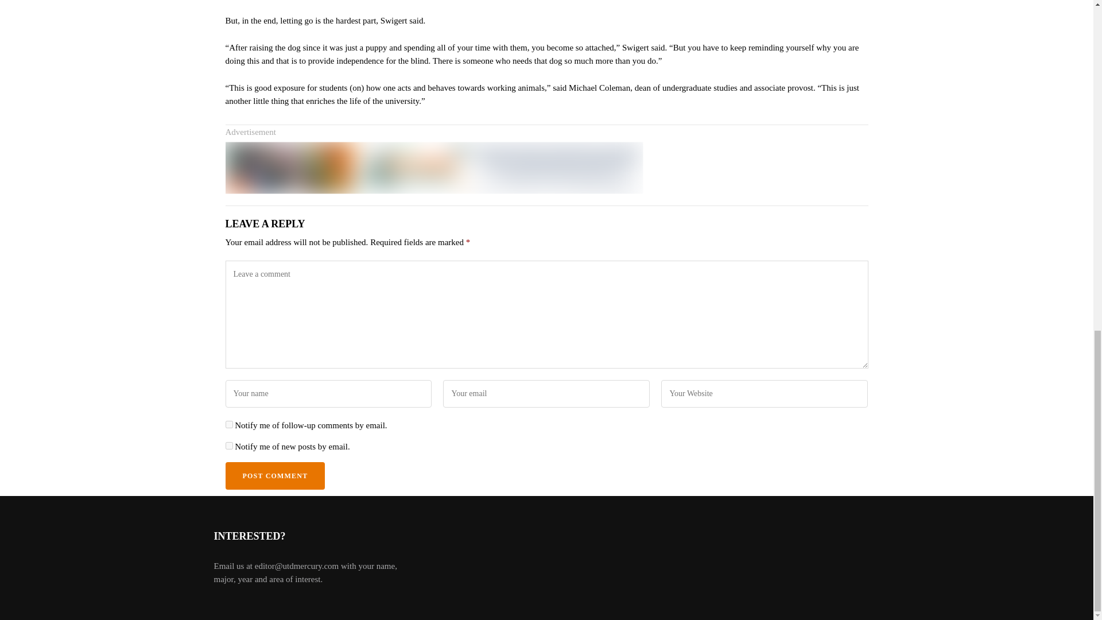 The width and height of the screenshot is (1102, 620). Describe the element at coordinates (274, 475) in the screenshot. I see `Post Comment` at that location.